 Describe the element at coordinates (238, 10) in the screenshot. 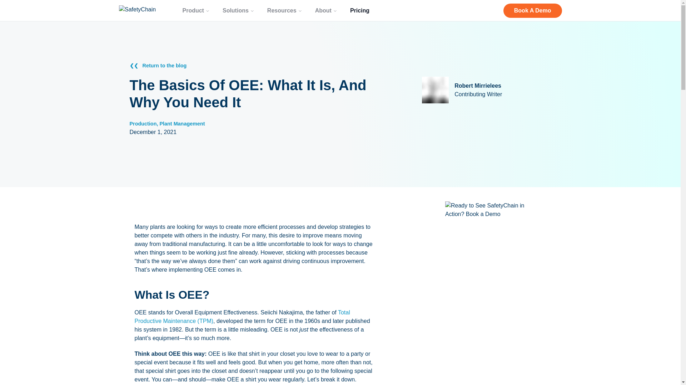

I see `Solutions` at that location.